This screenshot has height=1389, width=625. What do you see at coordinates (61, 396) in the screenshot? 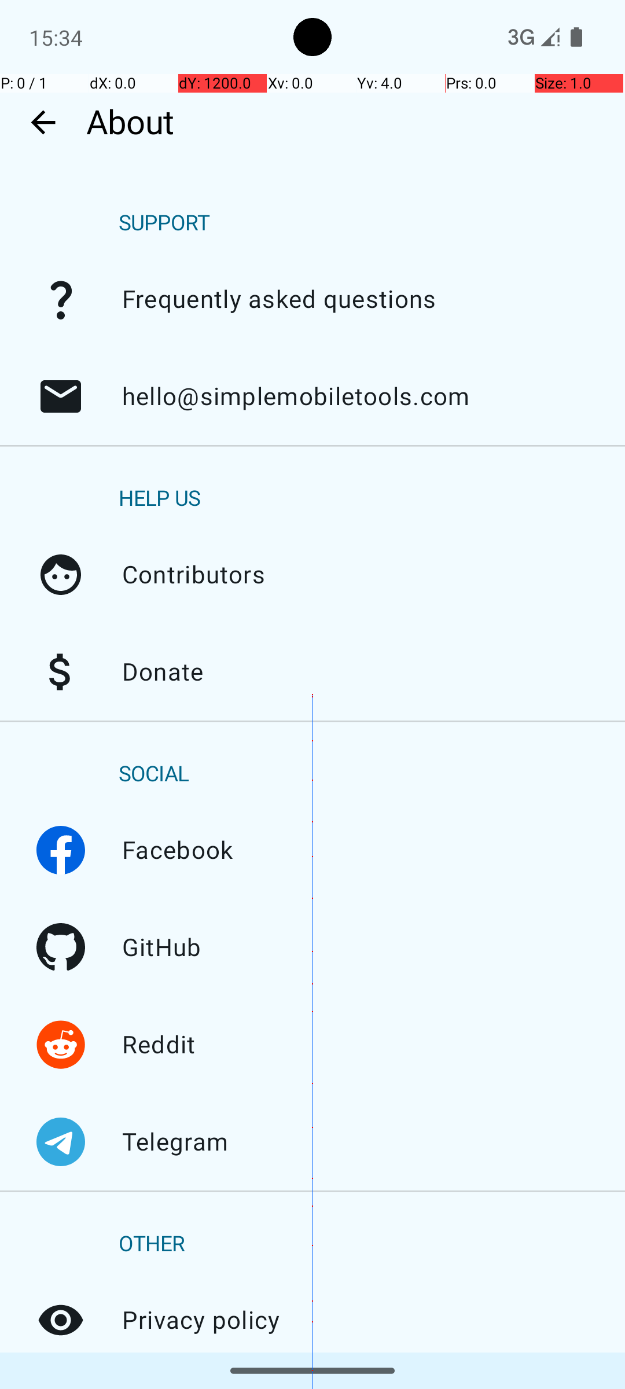
I see `hello@simplemobiletools.com` at bounding box center [61, 396].